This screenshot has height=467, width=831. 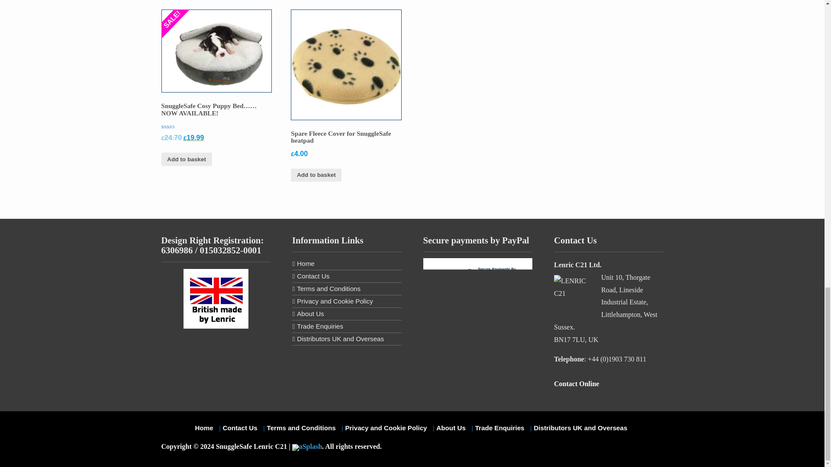 What do you see at coordinates (307, 446) in the screenshot?
I see `aSplash` at bounding box center [307, 446].